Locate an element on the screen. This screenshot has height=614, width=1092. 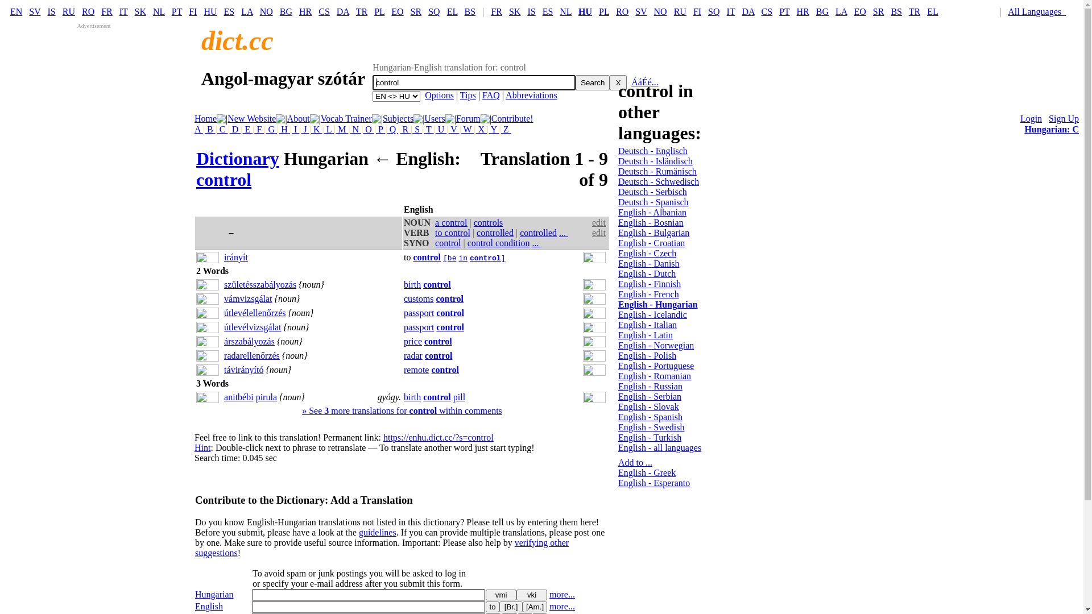
EL is located at coordinates (453, 11).